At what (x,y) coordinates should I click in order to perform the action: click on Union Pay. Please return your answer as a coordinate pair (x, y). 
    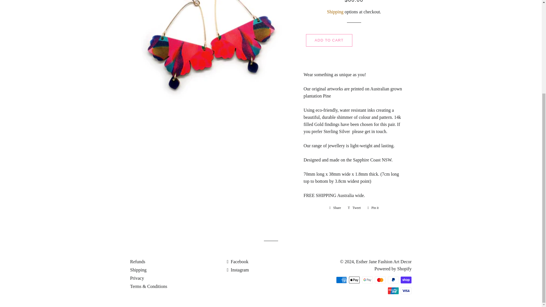
    Looking at the image, I should click on (393, 291).